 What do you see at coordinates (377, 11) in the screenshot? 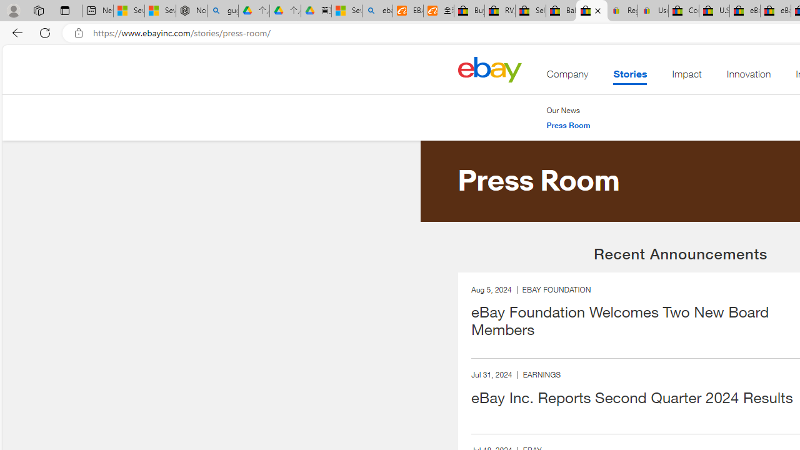
I see `ebay - Search` at bounding box center [377, 11].